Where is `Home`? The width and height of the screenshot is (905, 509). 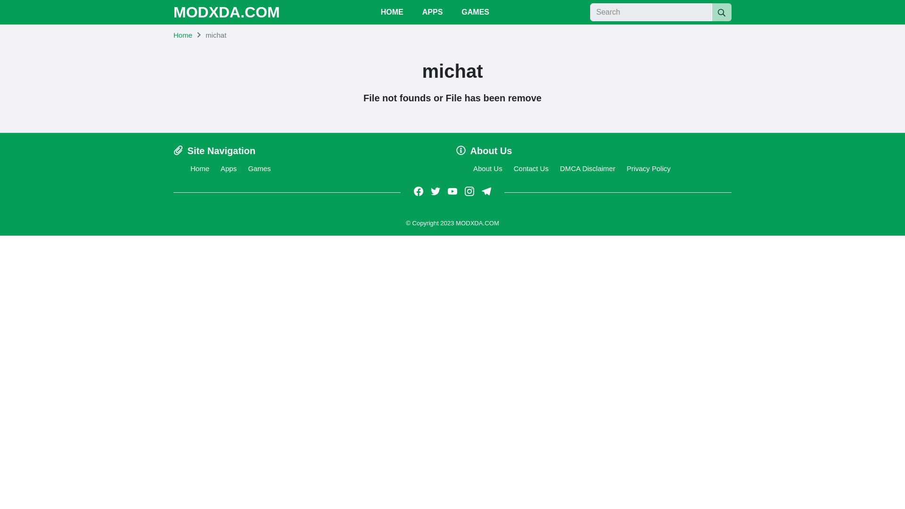 Home is located at coordinates (199, 168).